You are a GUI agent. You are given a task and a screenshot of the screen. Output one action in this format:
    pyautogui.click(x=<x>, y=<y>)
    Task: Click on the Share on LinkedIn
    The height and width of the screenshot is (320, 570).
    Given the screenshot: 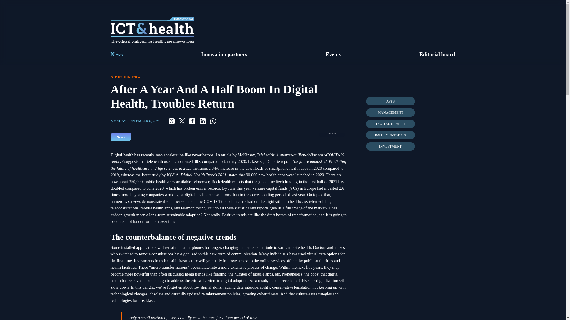 What is the action you would take?
    pyautogui.click(x=203, y=121)
    